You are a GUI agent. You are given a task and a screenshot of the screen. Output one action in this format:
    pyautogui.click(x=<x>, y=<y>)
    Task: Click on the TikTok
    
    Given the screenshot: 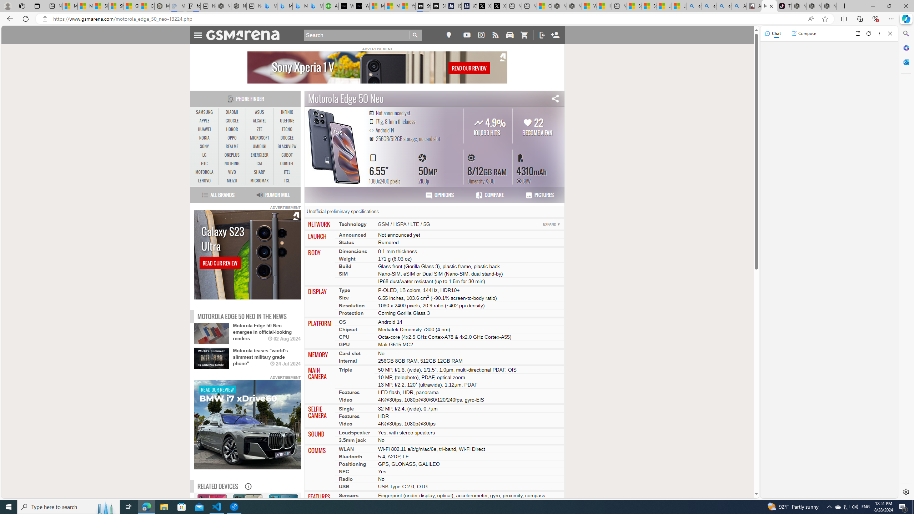 What is the action you would take?
    pyautogui.click(x=784, y=6)
    